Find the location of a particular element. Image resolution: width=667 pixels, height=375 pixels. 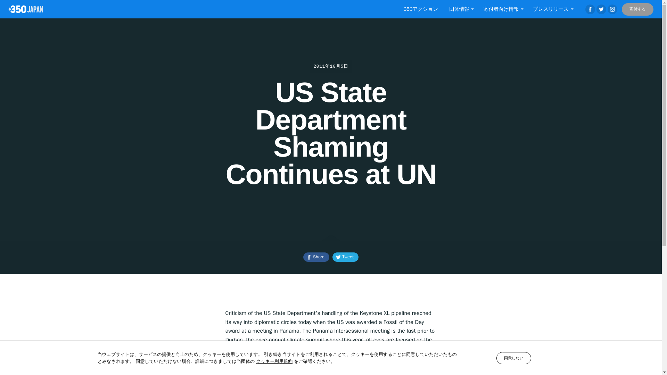

Share is located at coordinates (316, 257).